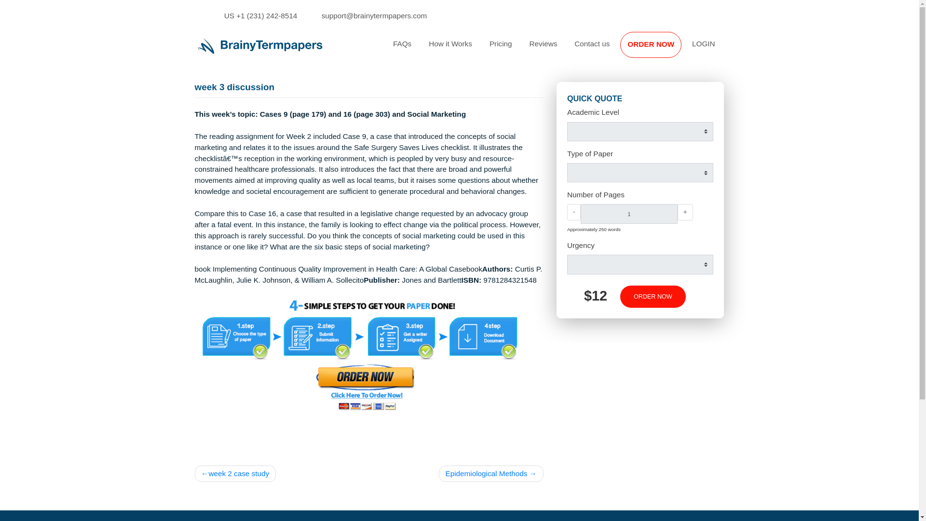  I want to click on How it Works, so click(501, 49).